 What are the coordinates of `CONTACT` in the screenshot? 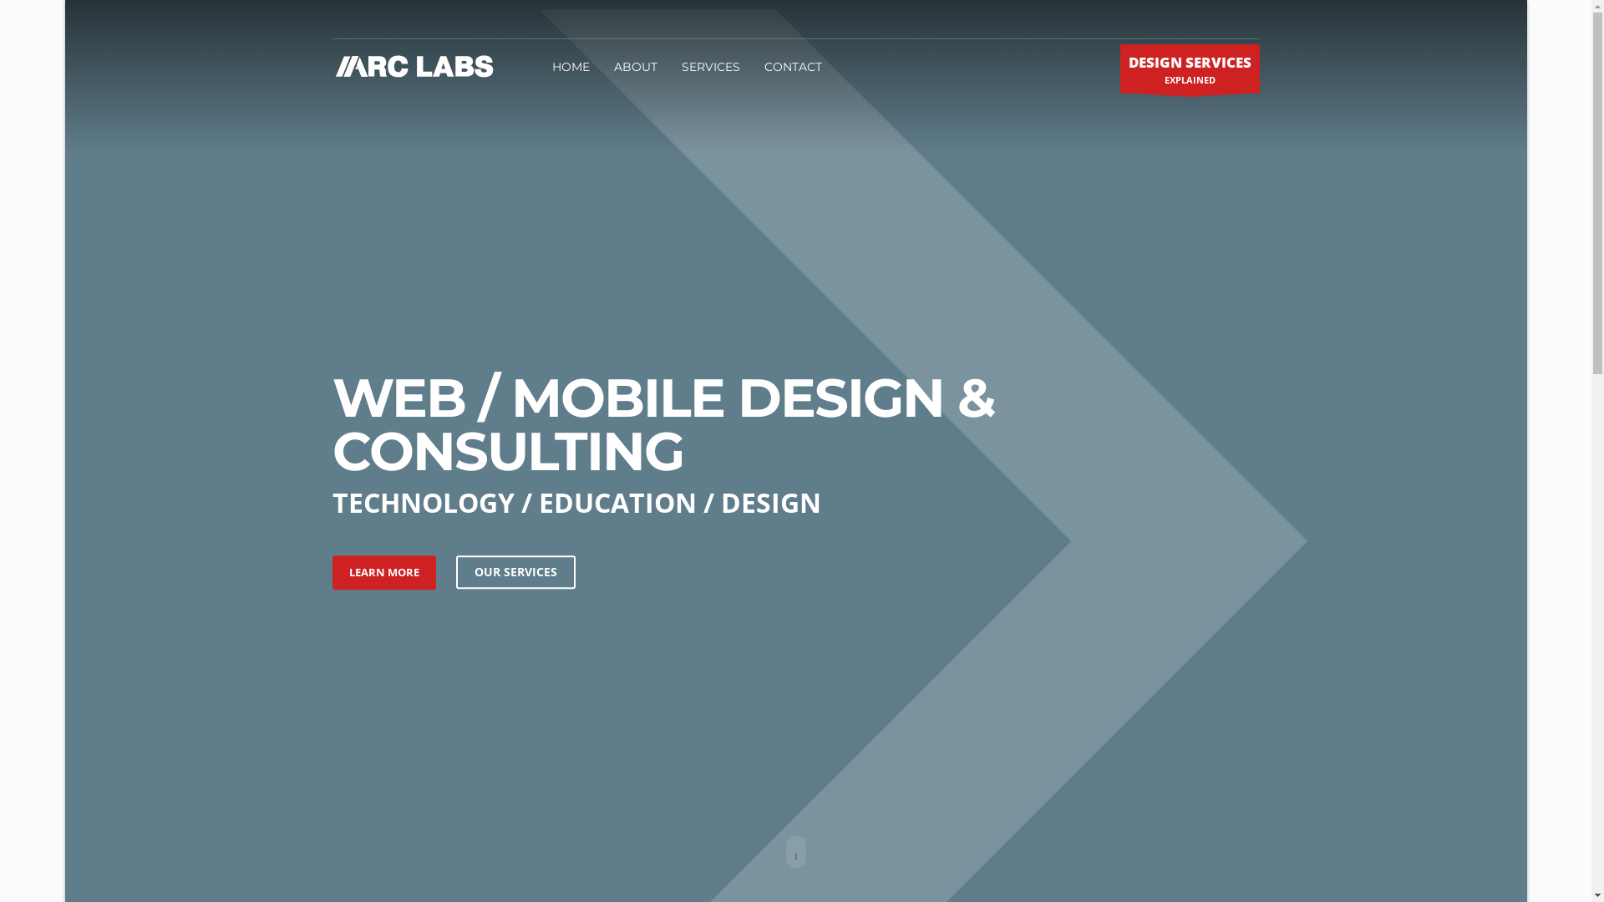 It's located at (794, 67).